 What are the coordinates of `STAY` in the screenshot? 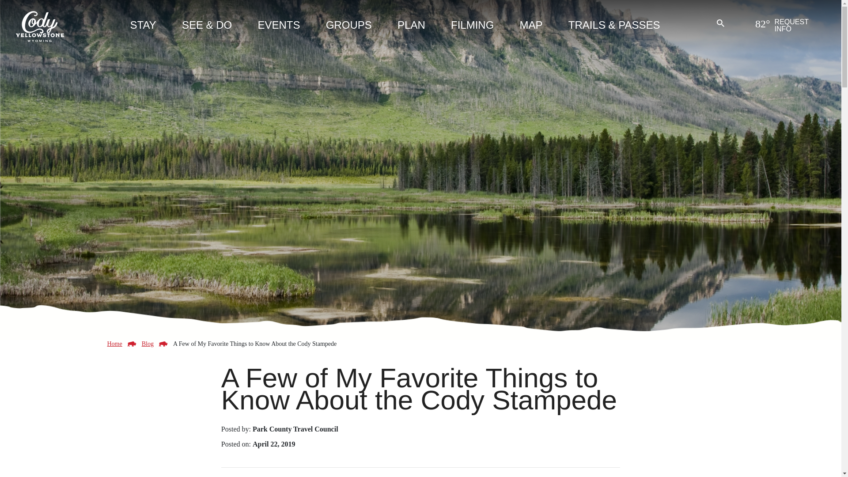 It's located at (143, 26).